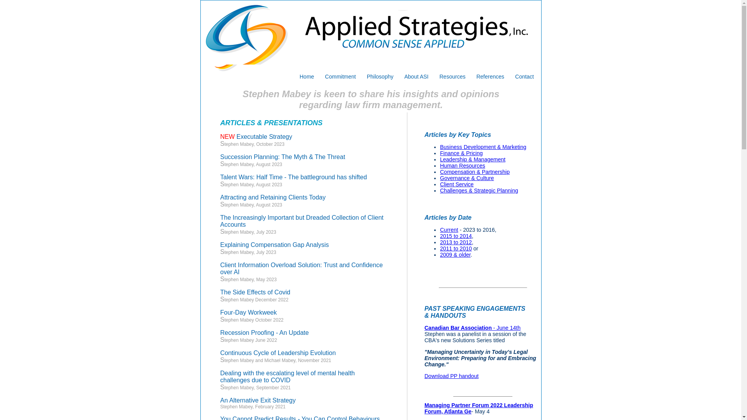  Describe the element at coordinates (483, 147) in the screenshot. I see `Business Development & Marketing` at that location.